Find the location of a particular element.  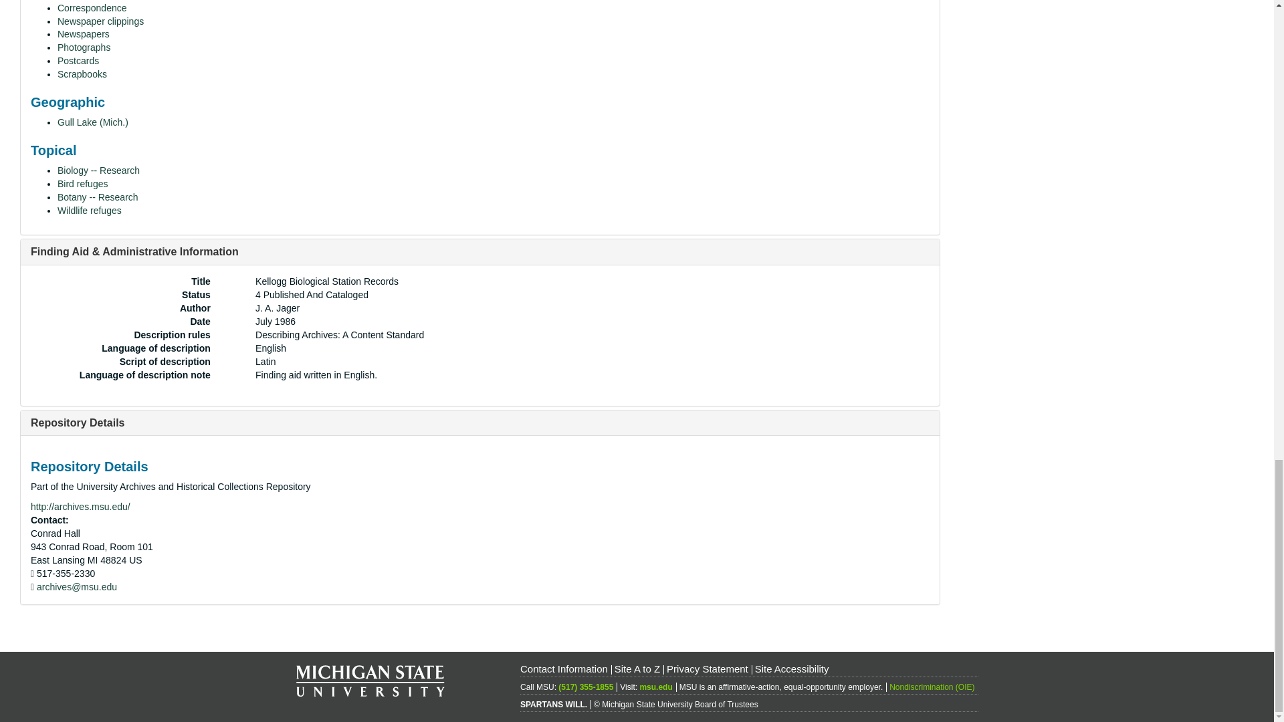

Newspapers is located at coordinates (83, 34).